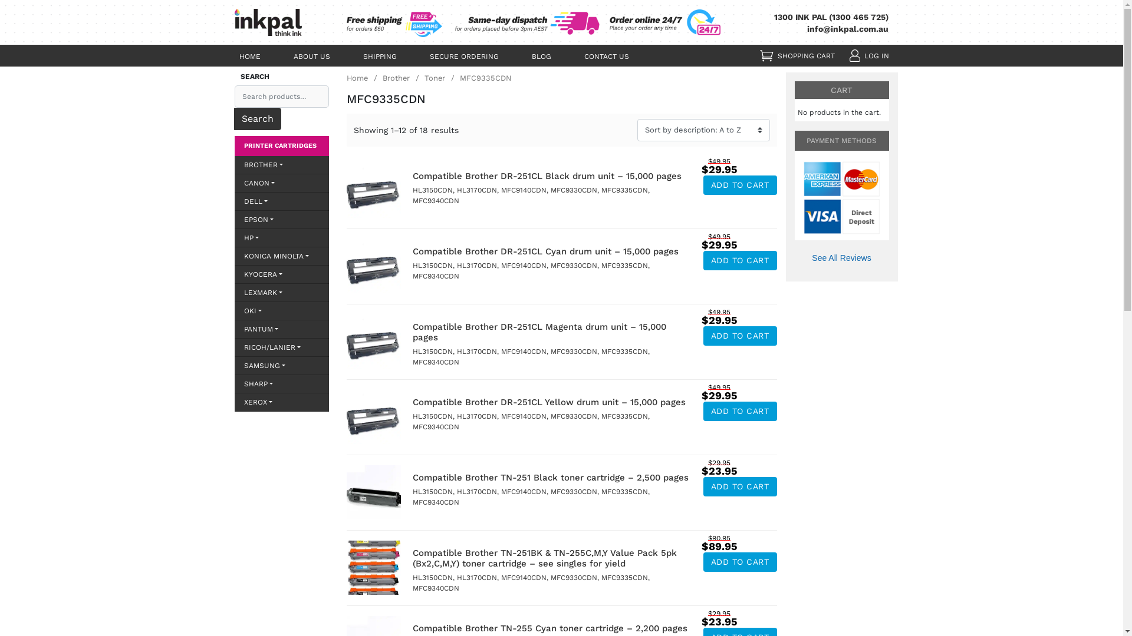 Image resolution: width=1132 pixels, height=636 pixels. Describe the element at coordinates (606, 56) in the screenshot. I see `CONTACT US` at that location.